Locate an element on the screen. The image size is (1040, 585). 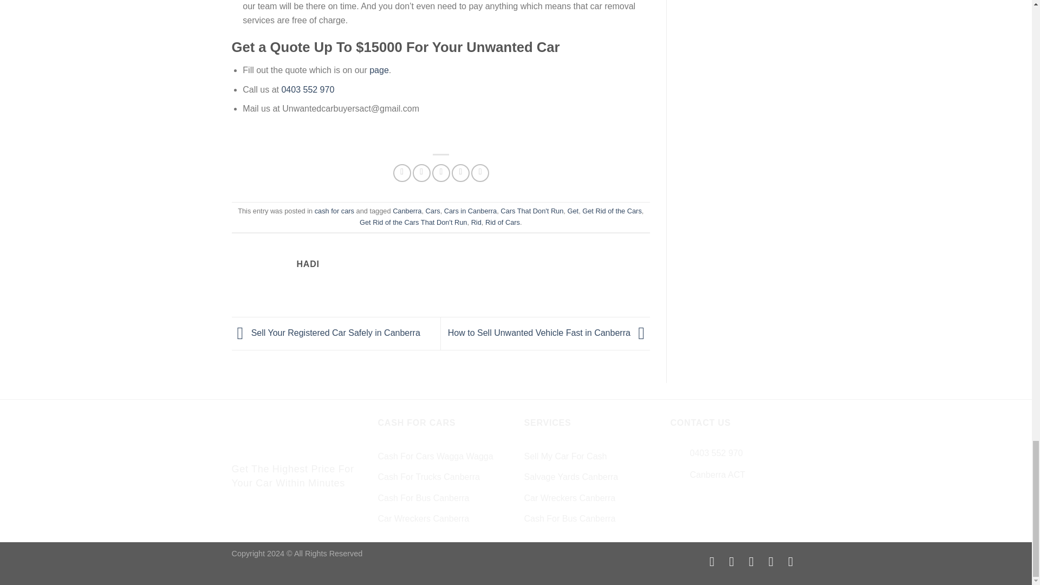
Share on Facebook is located at coordinates (402, 173).